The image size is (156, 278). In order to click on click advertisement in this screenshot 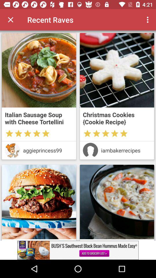, I will do `click(78, 250)`.